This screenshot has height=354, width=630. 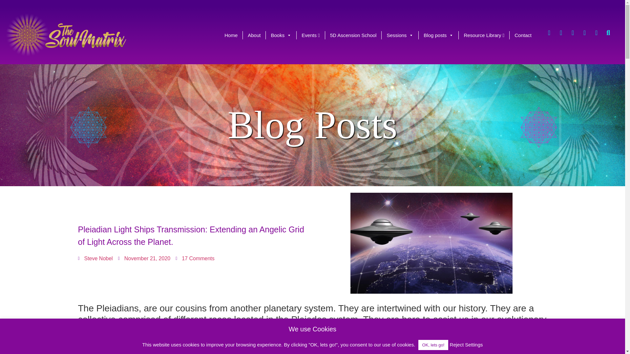 What do you see at coordinates (438, 35) in the screenshot?
I see `Blog posts` at bounding box center [438, 35].